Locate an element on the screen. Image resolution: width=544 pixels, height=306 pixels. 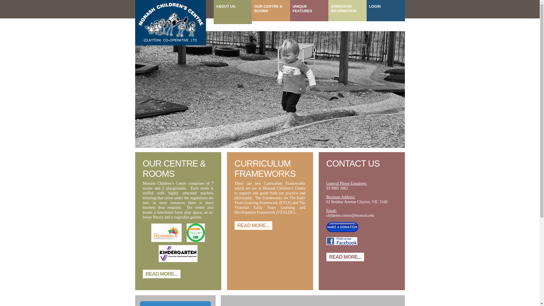
READ MORE... is located at coordinates (161, 274).